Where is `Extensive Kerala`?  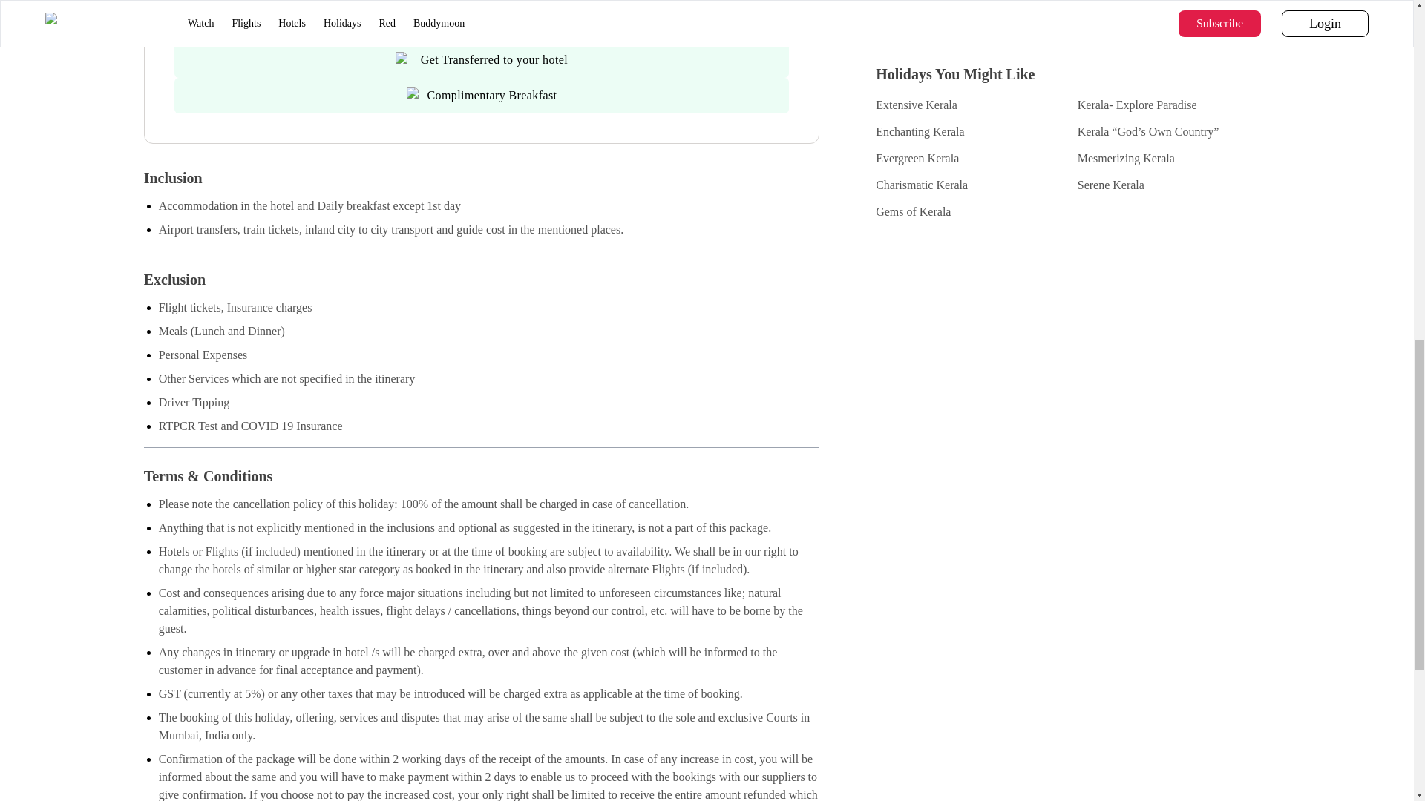 Extensive Kerala is located at coordinates (972, 105).